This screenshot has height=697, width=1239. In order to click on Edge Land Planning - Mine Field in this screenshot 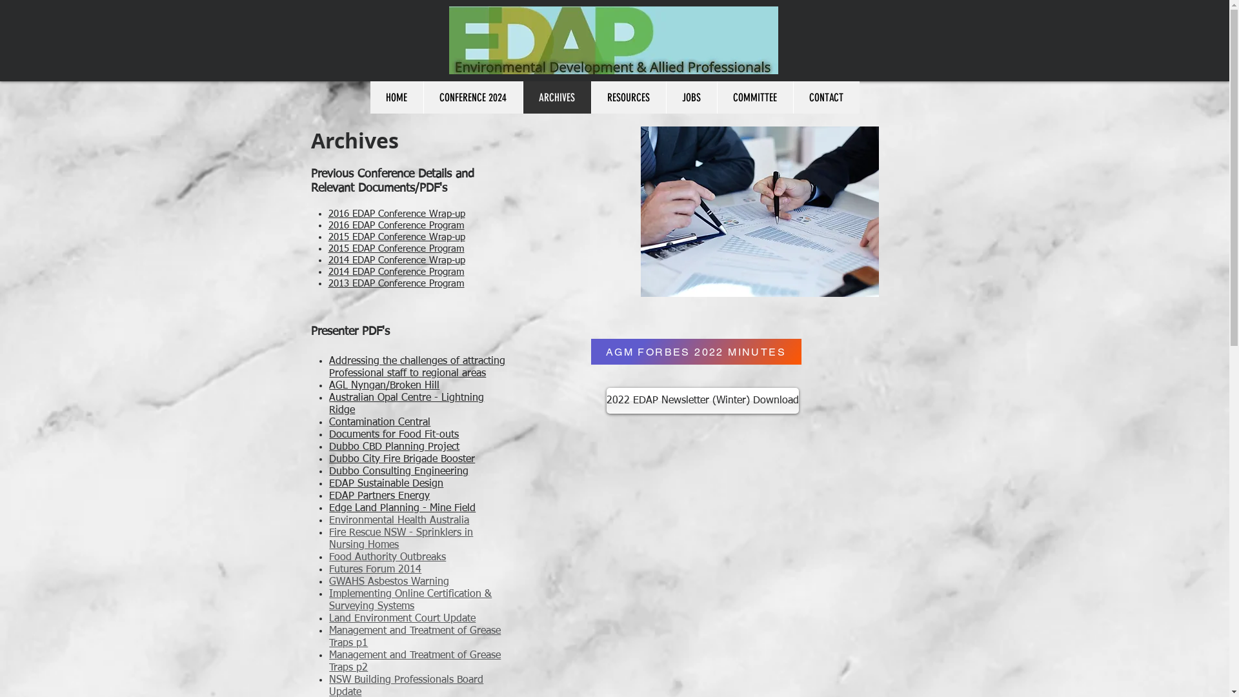, I will do `click(403, 509)`.